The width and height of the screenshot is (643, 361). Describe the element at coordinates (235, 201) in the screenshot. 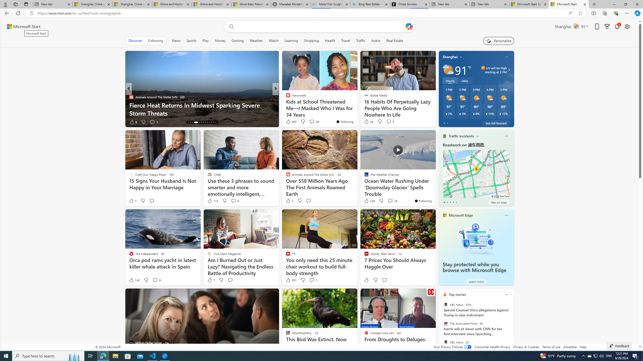

I see `View comments 6 Comment` at that location.